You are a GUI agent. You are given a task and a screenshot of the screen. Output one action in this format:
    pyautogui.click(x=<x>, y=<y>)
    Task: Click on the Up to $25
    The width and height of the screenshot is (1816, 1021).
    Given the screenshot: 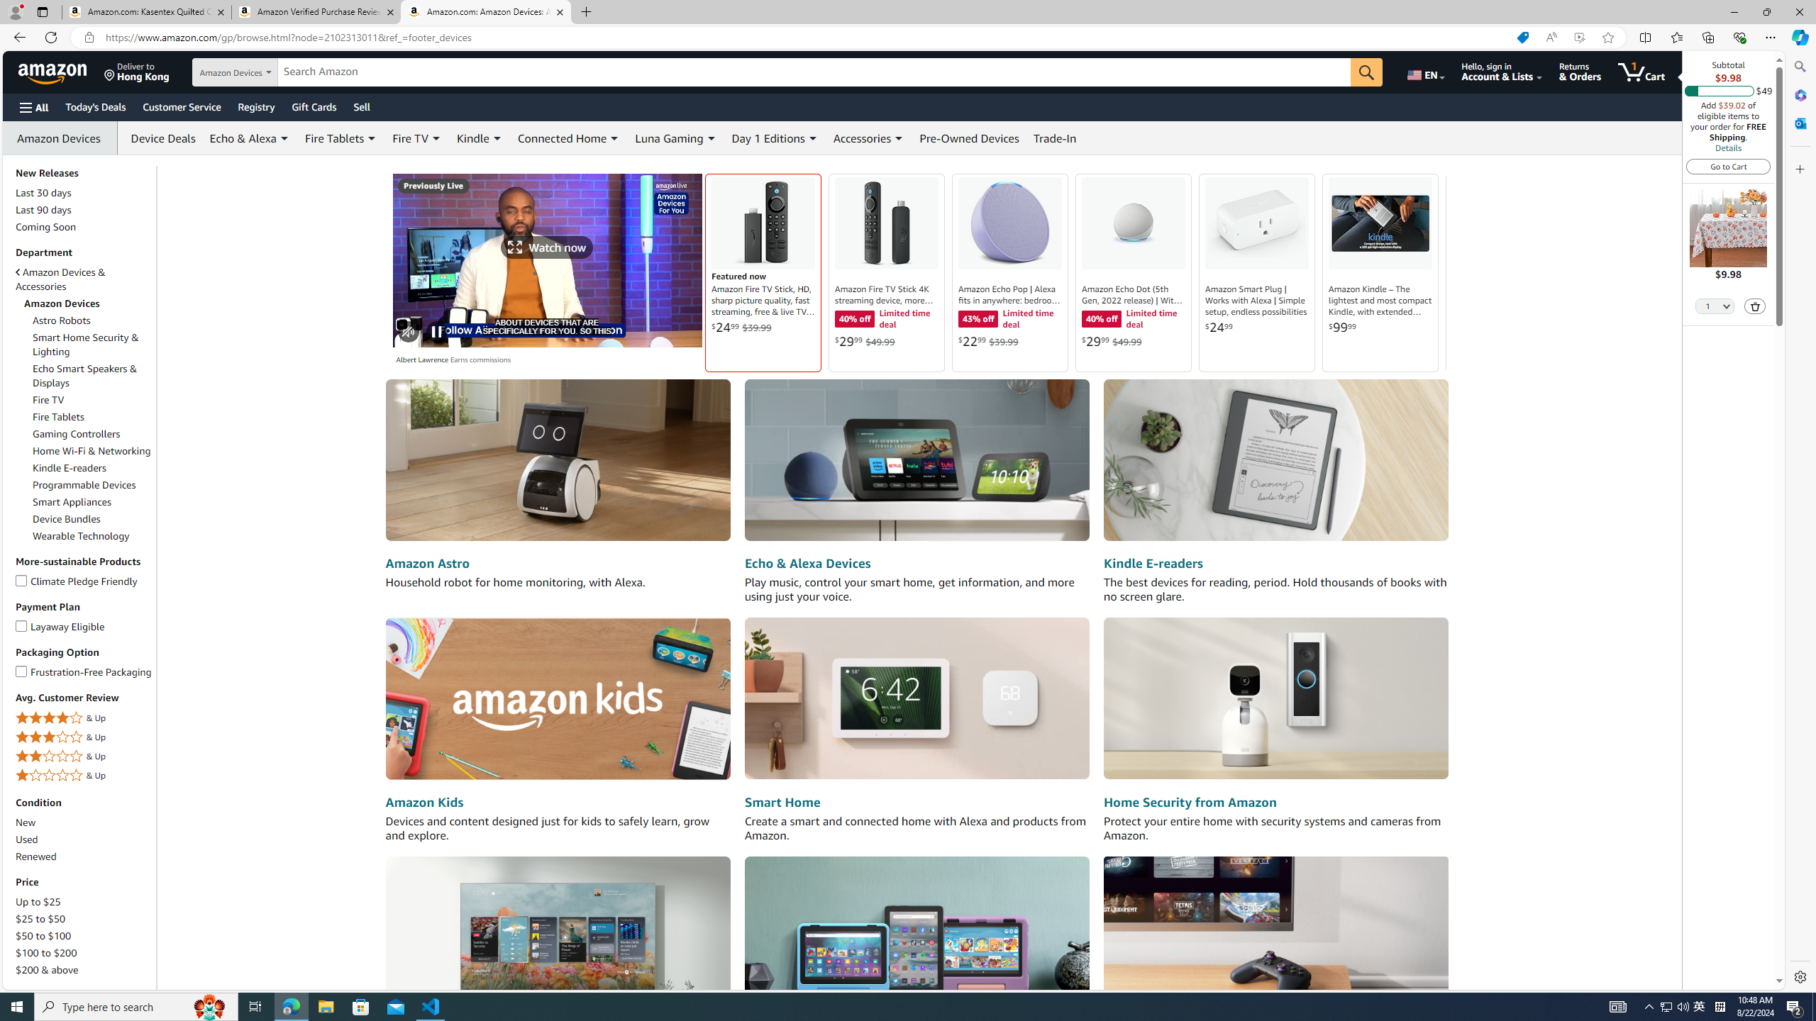 What is the action you would take?
    pyautogui.click(x=84, y=901)
    